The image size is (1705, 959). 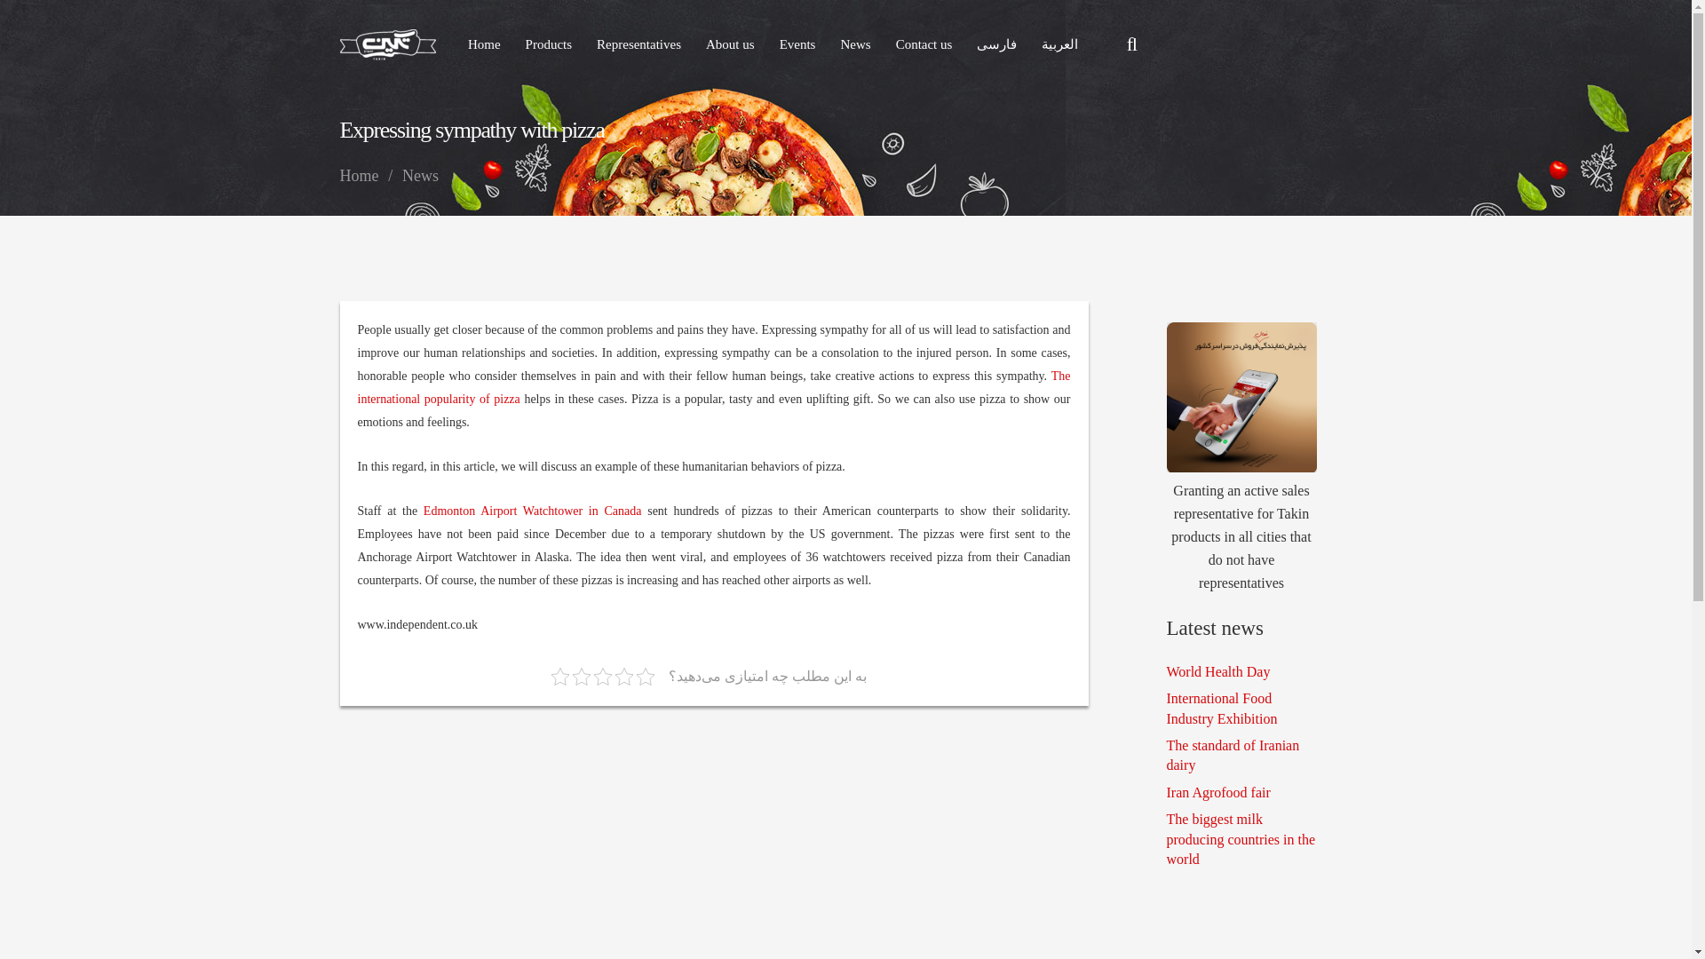 I want to click on International Food Industry Exhibition, so click(x=1222, y=707).